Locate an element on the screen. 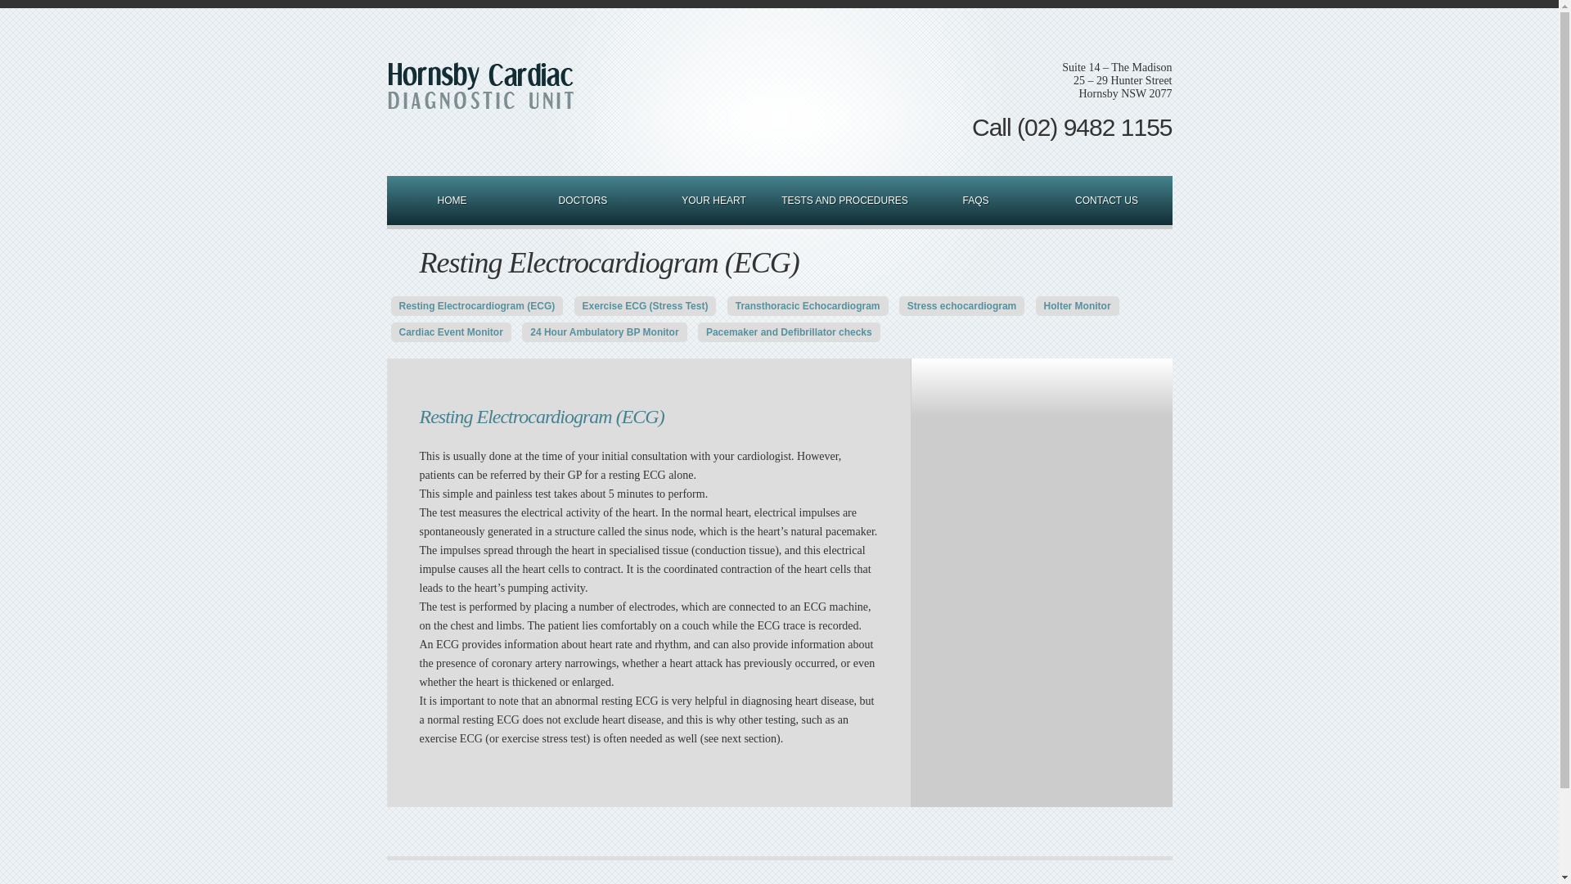  HOME is located at coordinates (452, 201).